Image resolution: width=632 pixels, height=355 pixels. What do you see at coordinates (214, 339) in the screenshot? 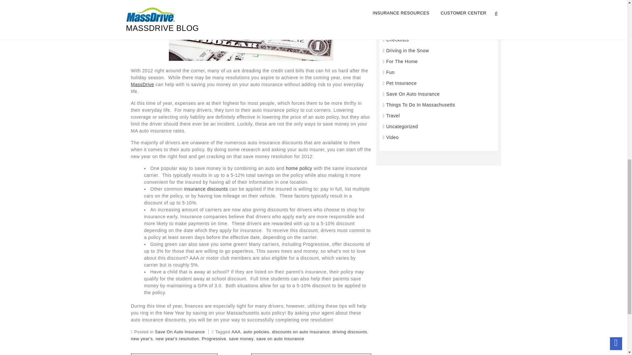
I see `Progressive` at bounding box center [214, 339].